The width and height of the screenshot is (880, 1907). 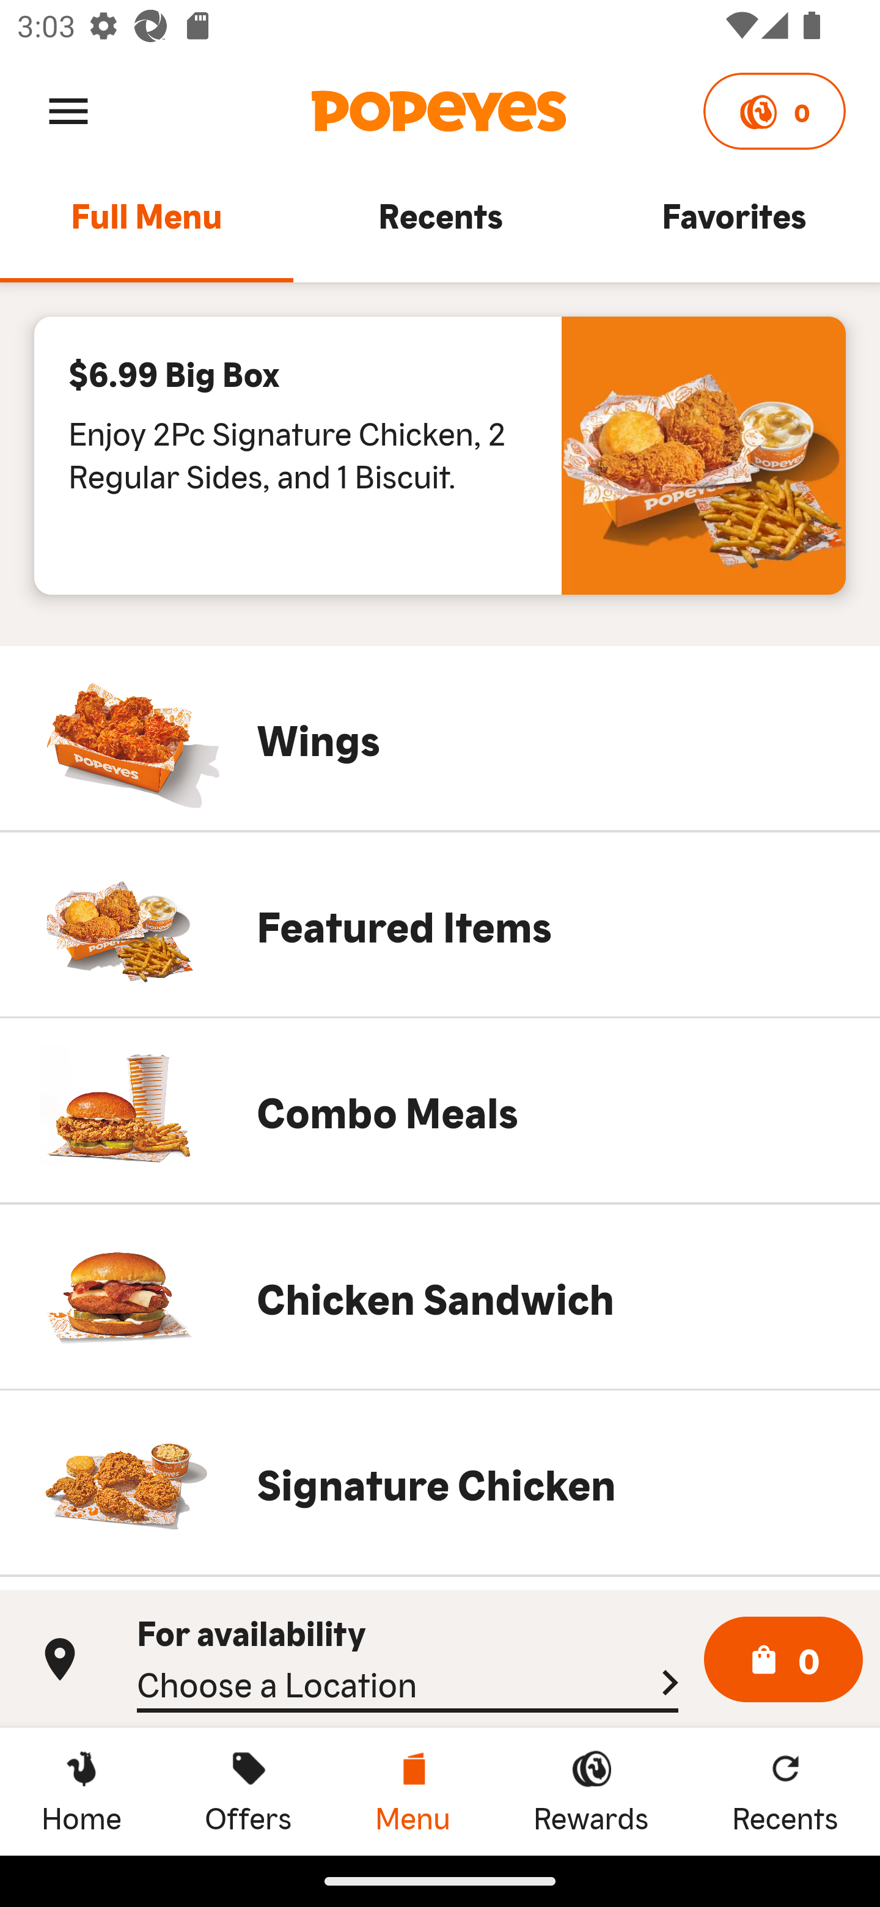 I want to click on Offers Offers Offers, so click(x=248, y=1791).